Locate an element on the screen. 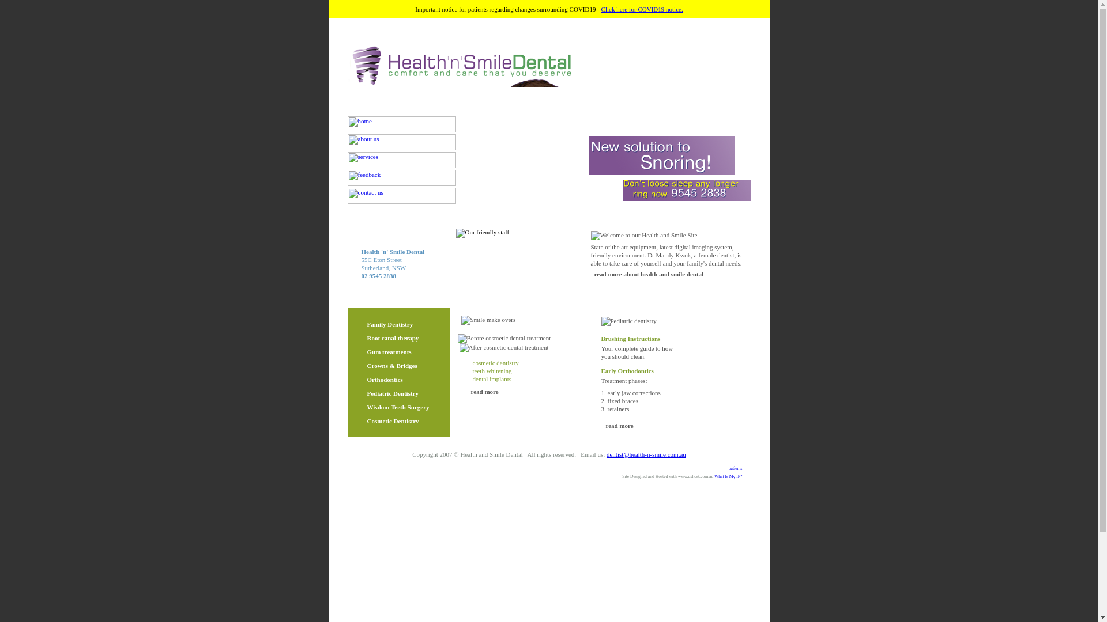 This screenshot has width=1107, height=622. Root canal therapy is located at coordinates (393, 338).